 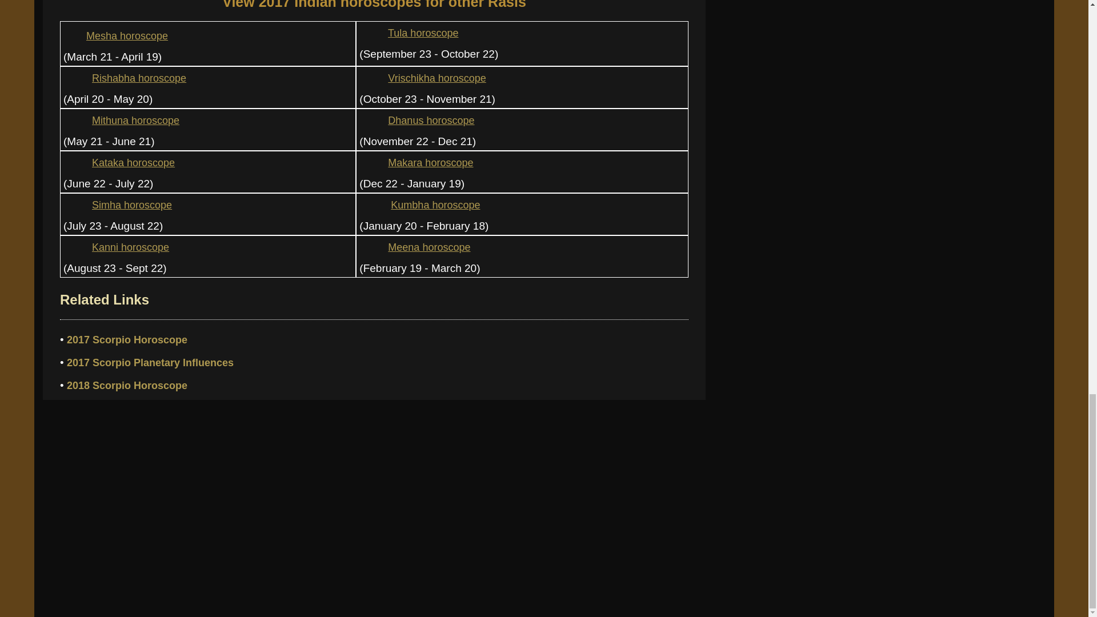 I want to click on   Kanni horoscope, so click(x=116, y=247).